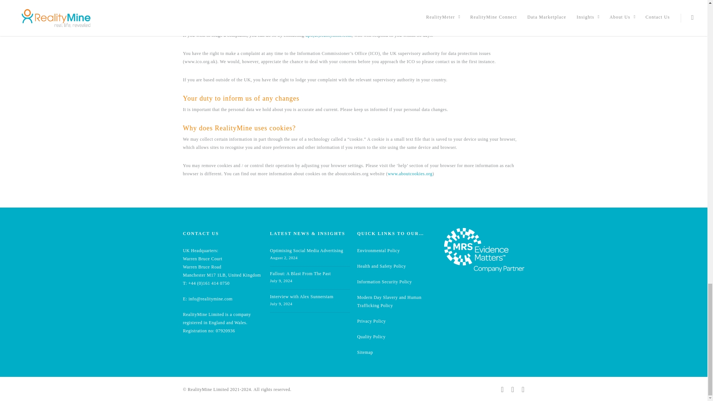 This screenshot has height=401, width=713. Describe the element at coordinates (382, 266) in the screenshot. I see `Health and Safety Policy` at that location.